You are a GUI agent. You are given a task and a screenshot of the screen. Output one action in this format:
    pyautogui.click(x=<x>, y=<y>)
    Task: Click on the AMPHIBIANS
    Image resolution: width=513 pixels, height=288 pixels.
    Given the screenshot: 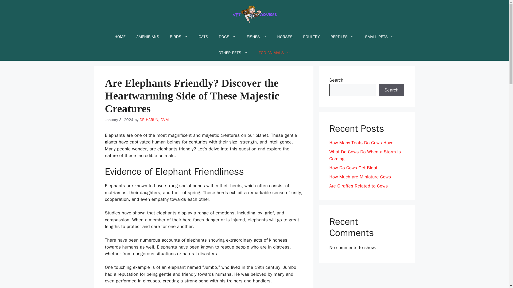 What is the action you would take?
    pyautogui.click(x=147, y=37)
    